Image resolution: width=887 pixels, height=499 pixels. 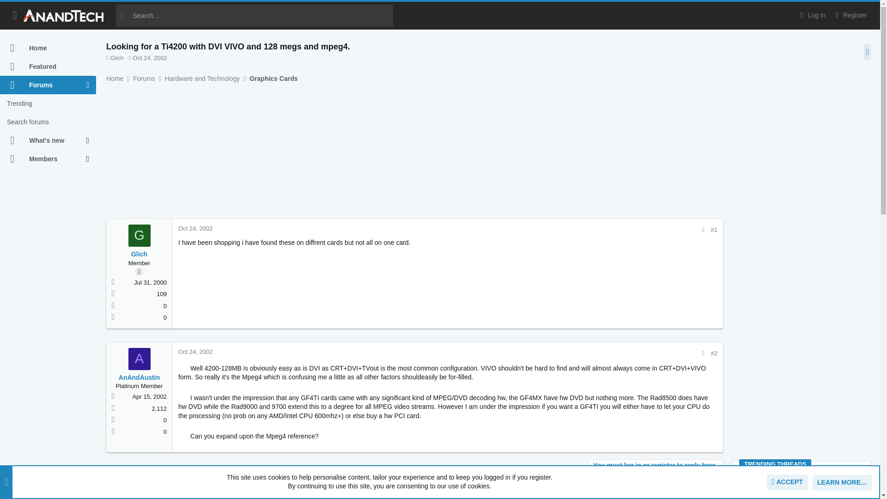 I want to click on Original poster, so click(x=139, y=272).